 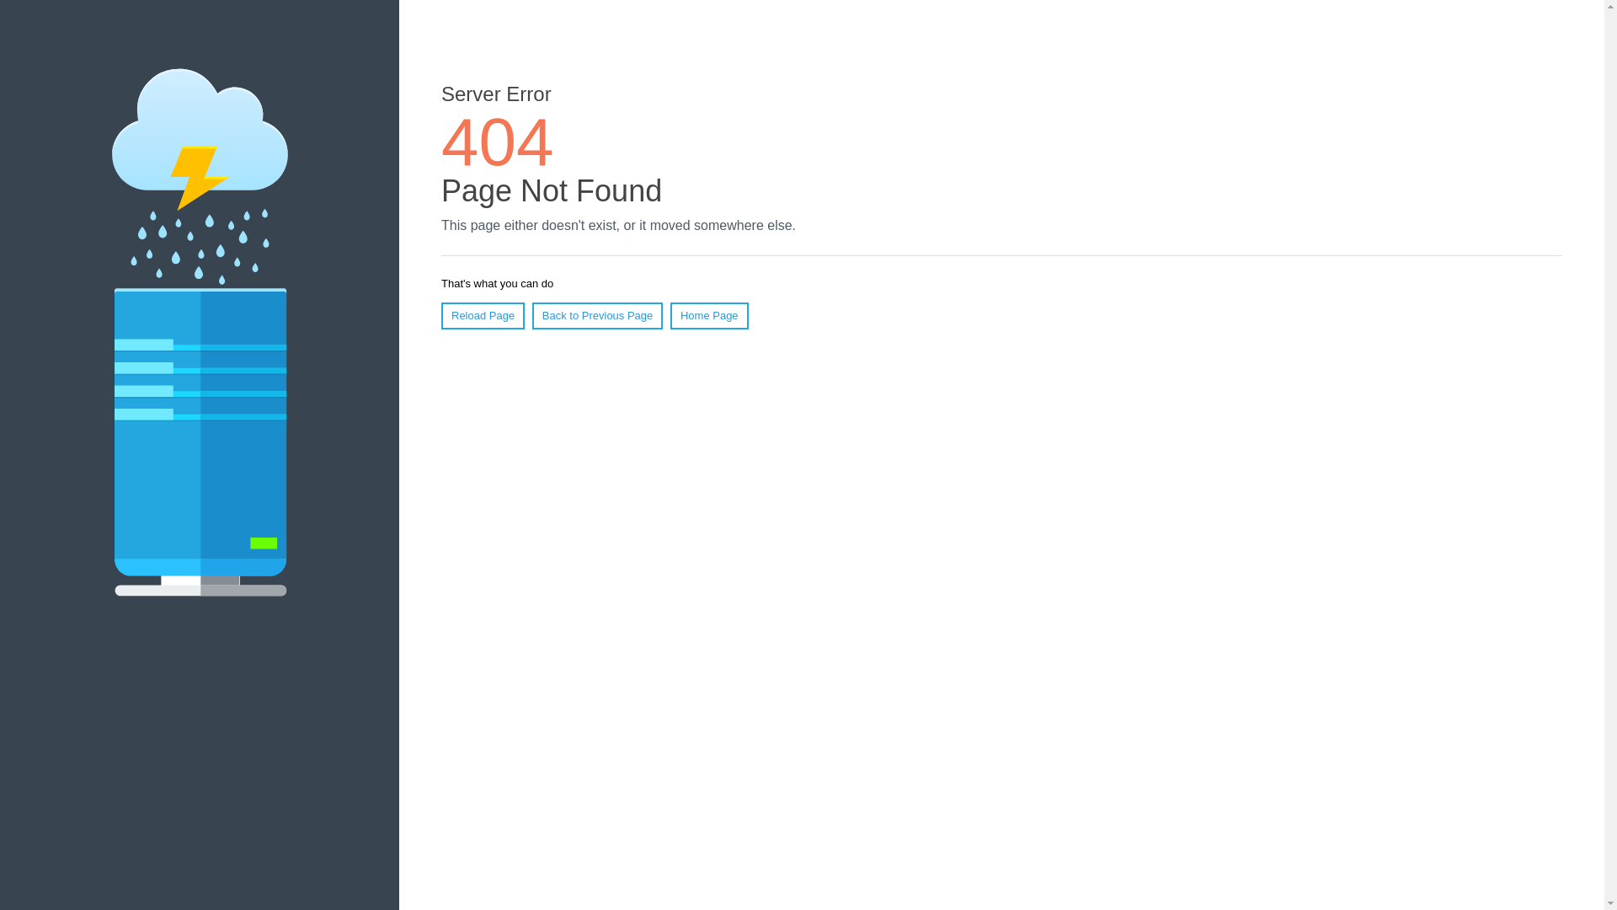 What do you see at coordinates (598, 316) in the screenshot?
I see `Back to Previous Page` at bounding box center [598, 316].